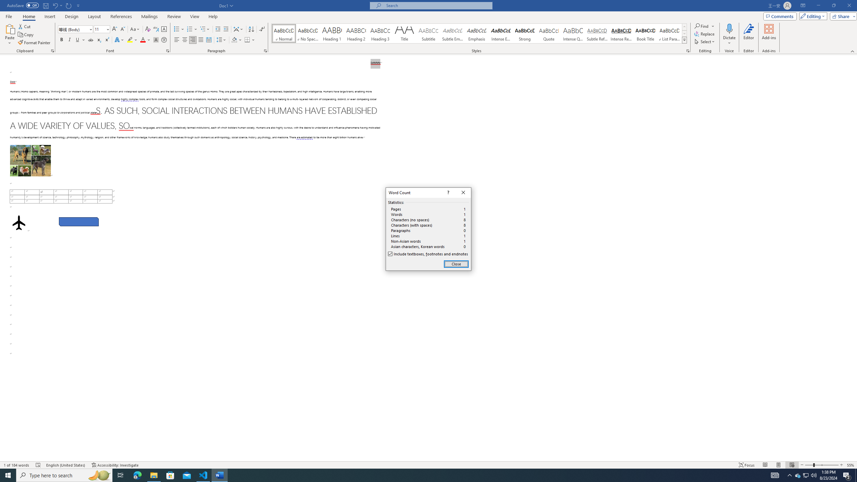 The width and height of the screenshot is (857, 482). What do you see at coordinates (30, 161) in the screenshot?
I see `Morphological variation in six dogs` at bounding box center [30, 161].